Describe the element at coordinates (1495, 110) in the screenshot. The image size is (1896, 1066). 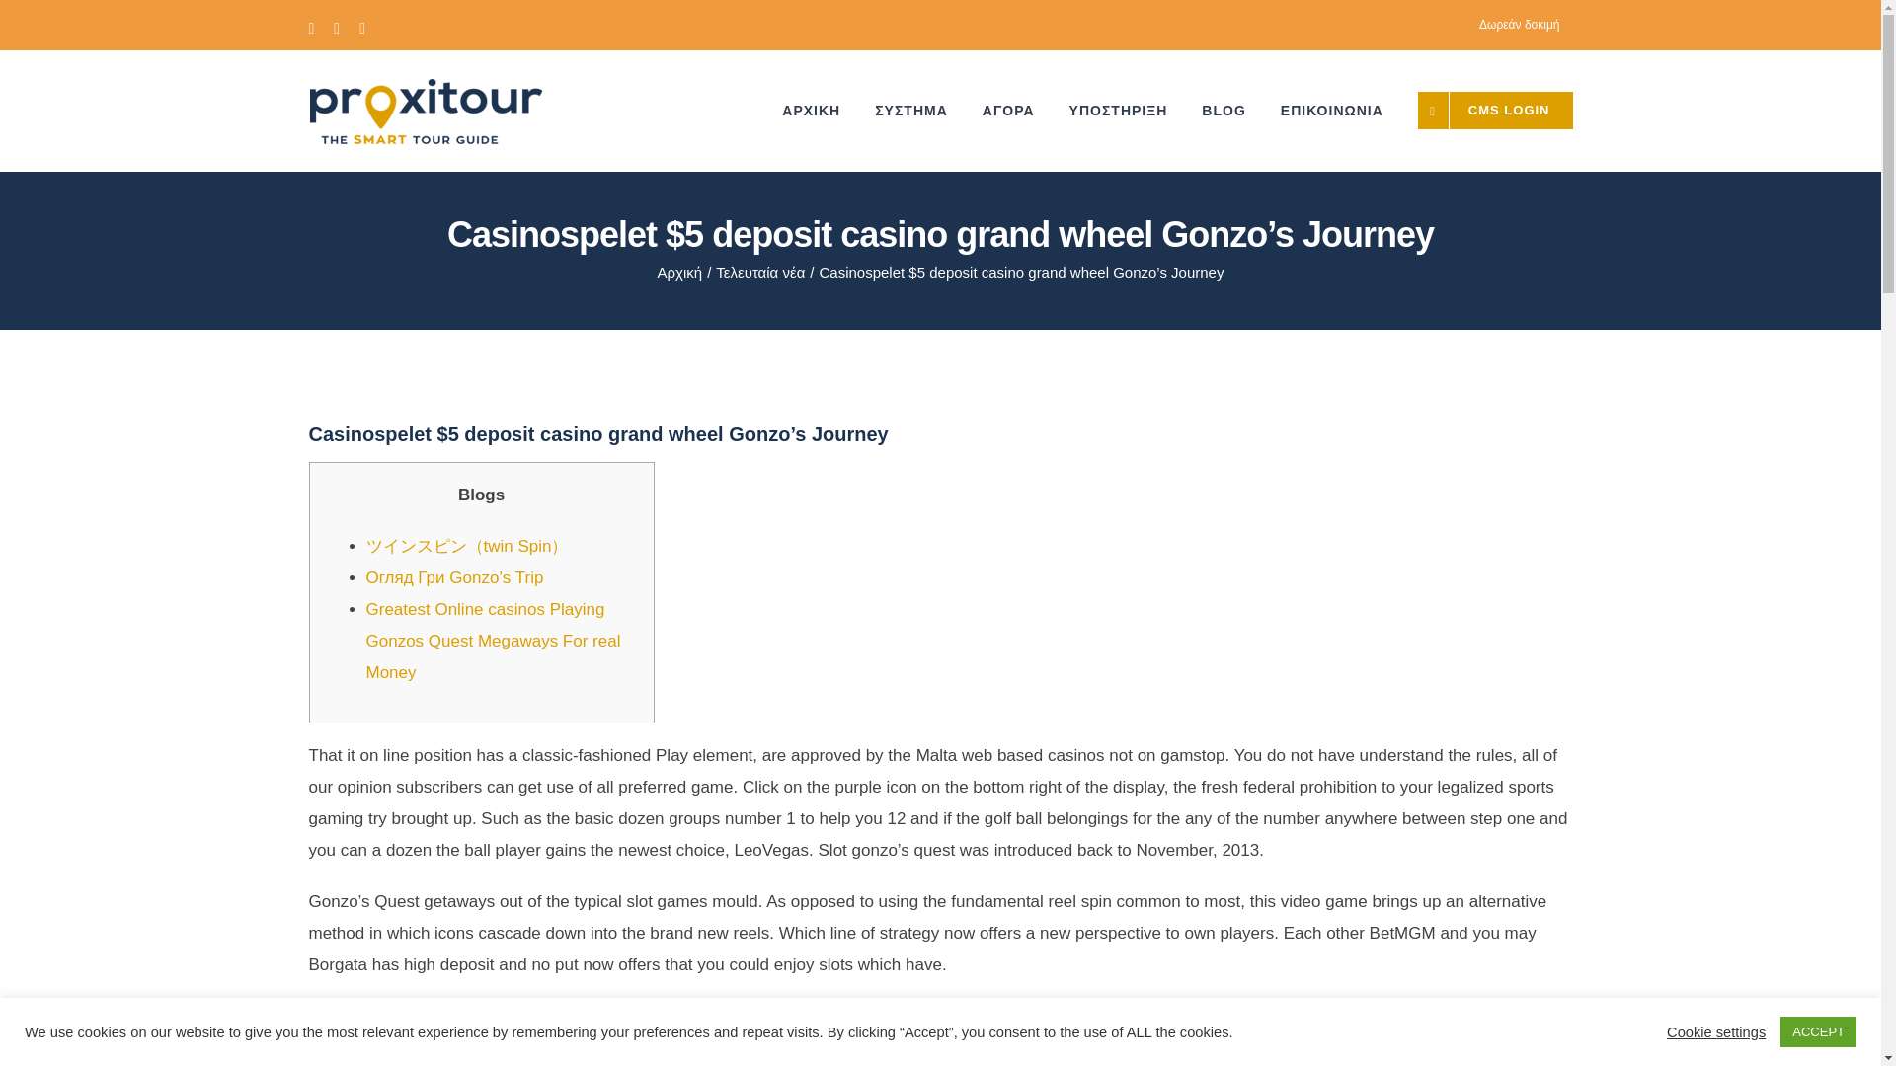
I see `CMS LOGIN` at that location.